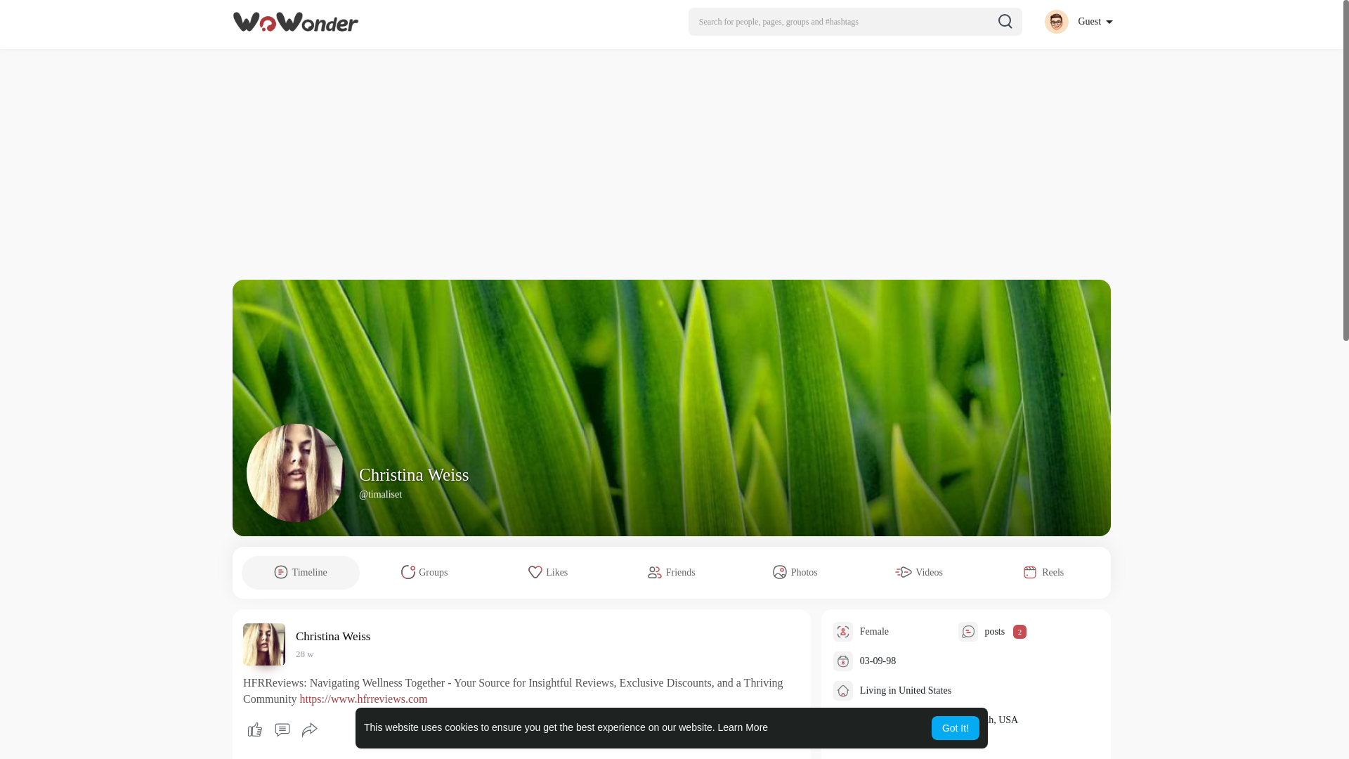 The width and height of the screenshot is (1349, 759). I want to click on Photos, so click(795, 572).